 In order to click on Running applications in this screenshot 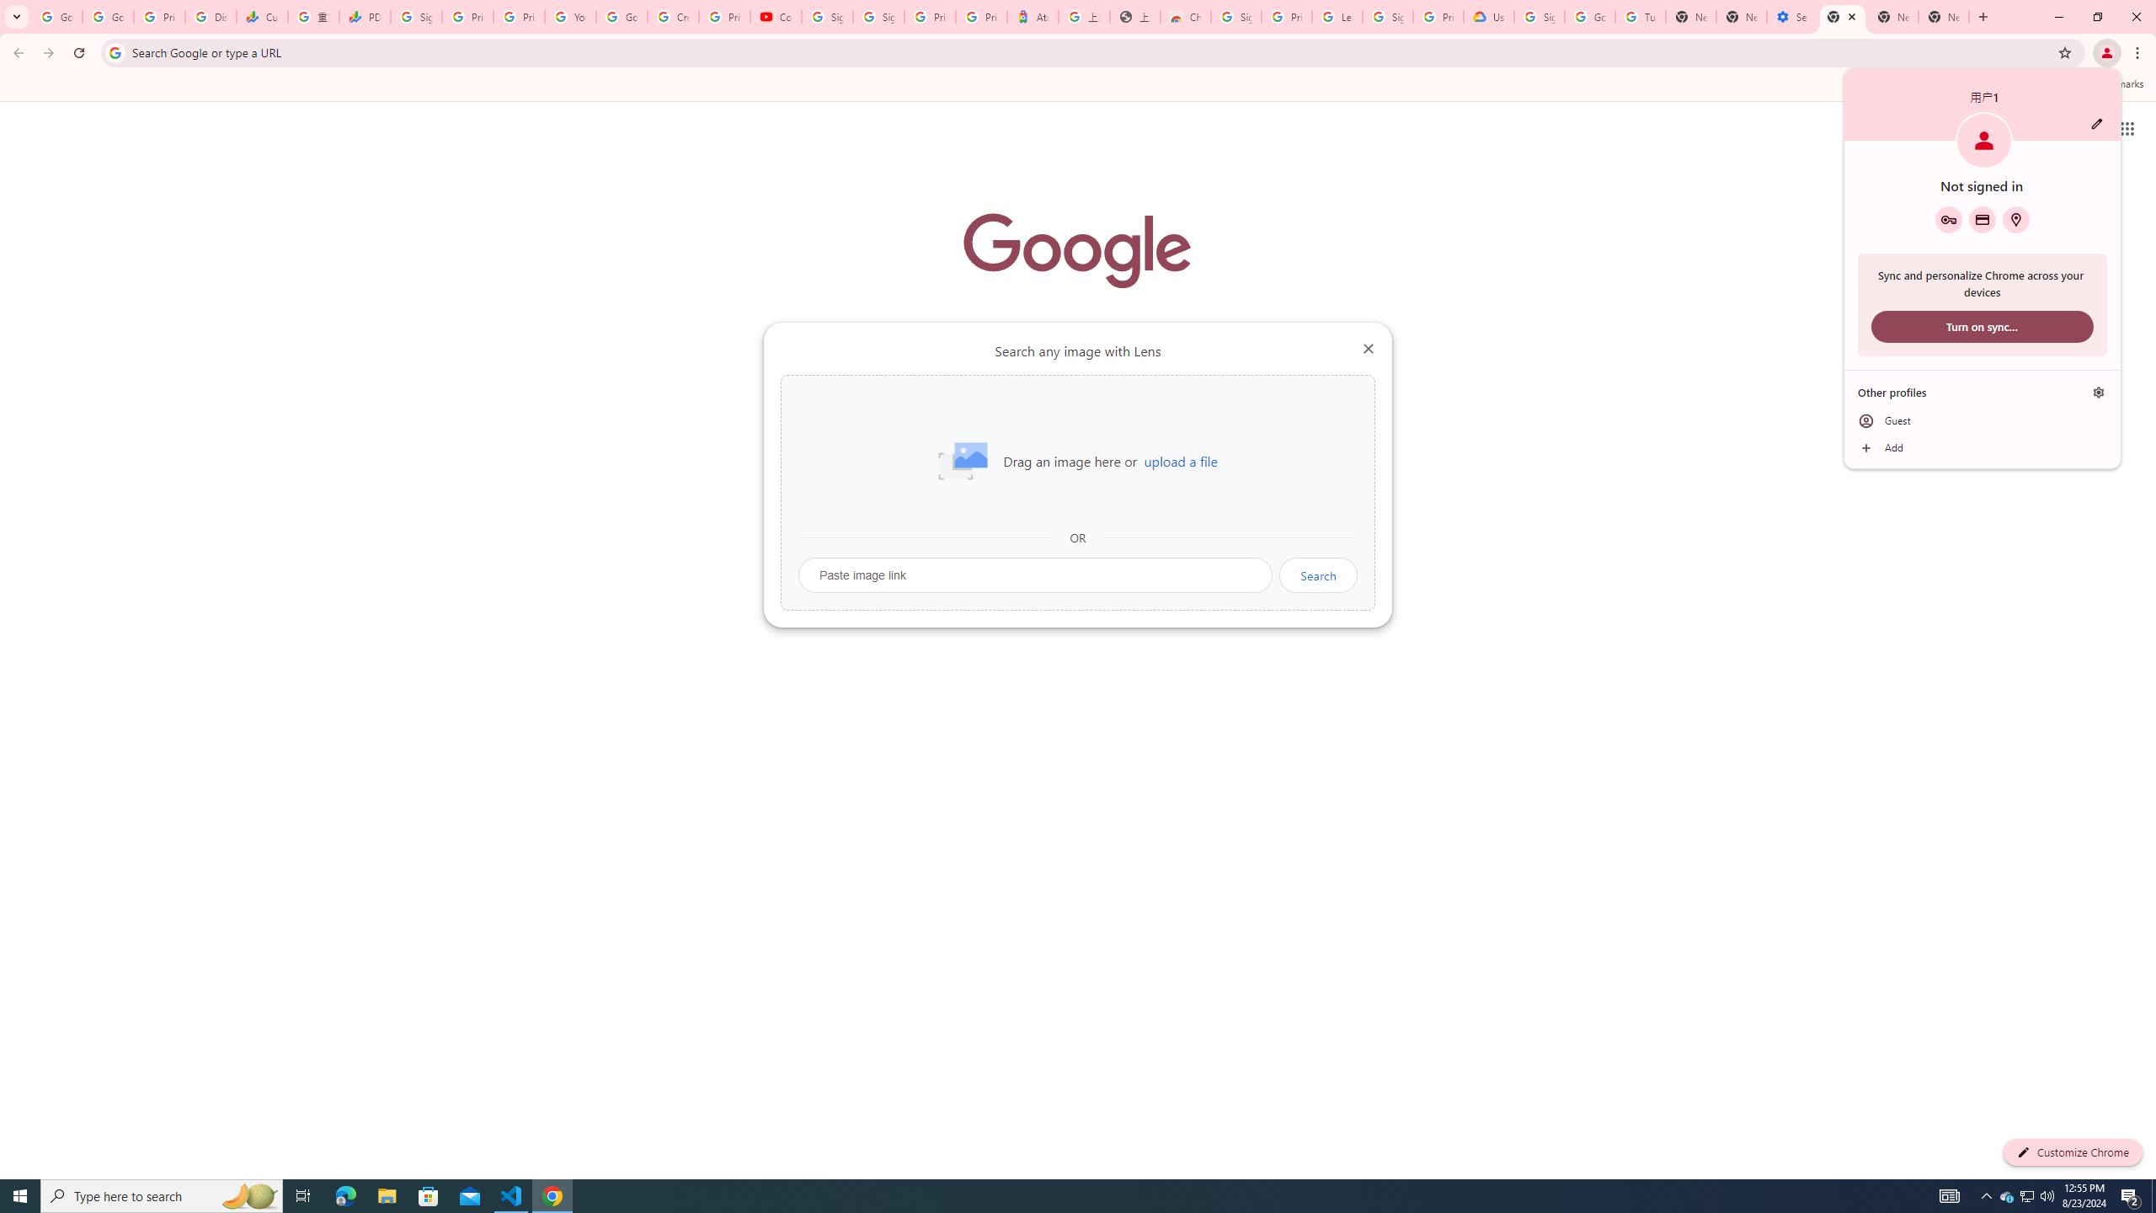, I will do `click(1063, 1196)`.